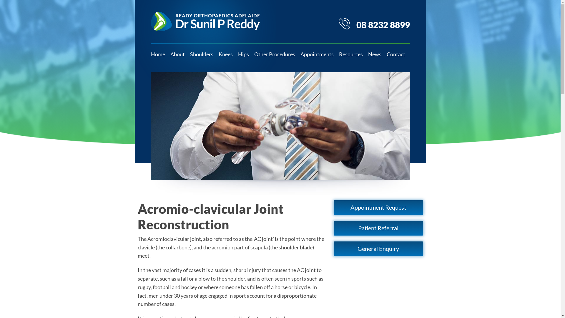 The height and width of the screenshot is (318, 565). What do you see at coordinates (178, 54) in the screenshot?
I see `About` at bounding box center [178, 54].